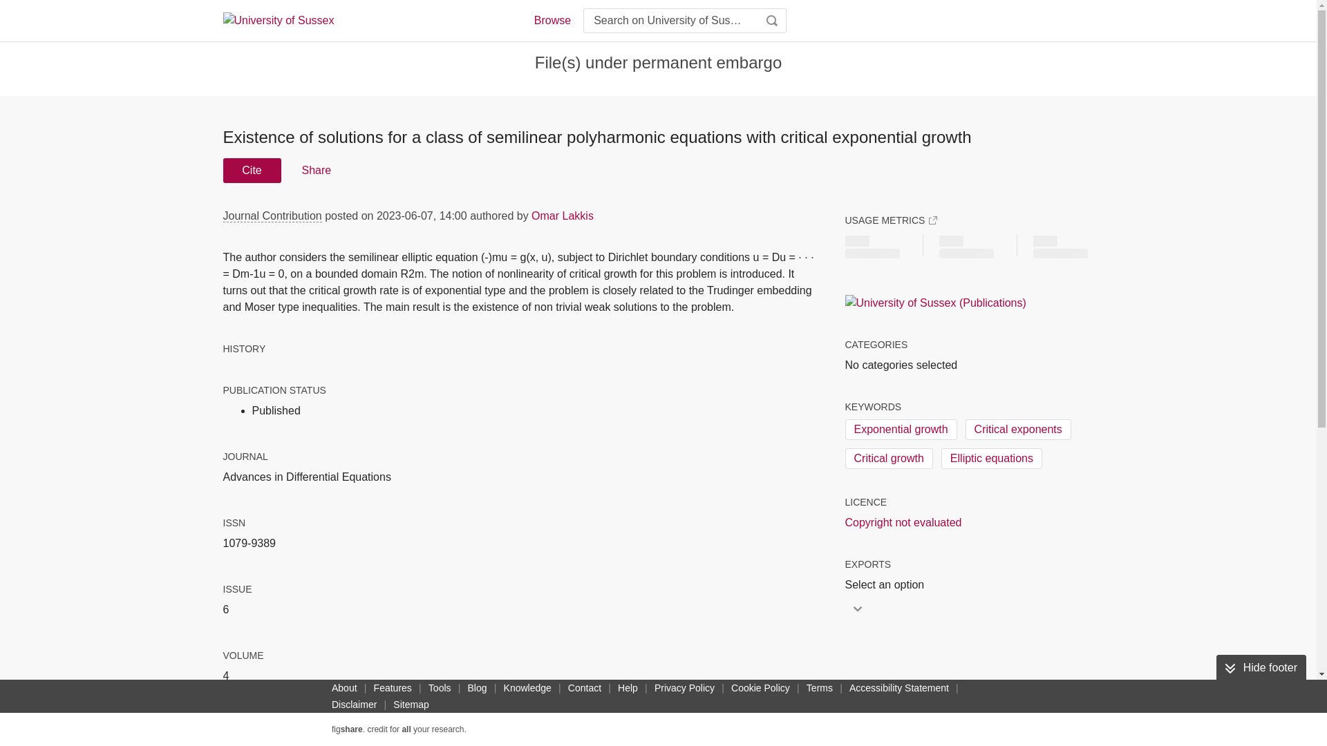 This screenshot has height=746, width=1327. What do you see at coordinates (888, 459) in the screenshot?
I see `Critical growth` at bounding box center [888, 459].